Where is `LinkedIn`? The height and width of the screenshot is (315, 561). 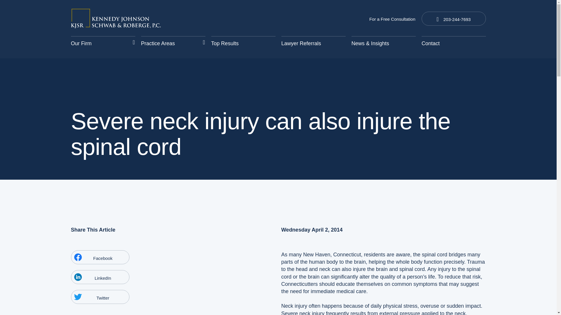
LinkedIn is located at coordinates (100, 277).